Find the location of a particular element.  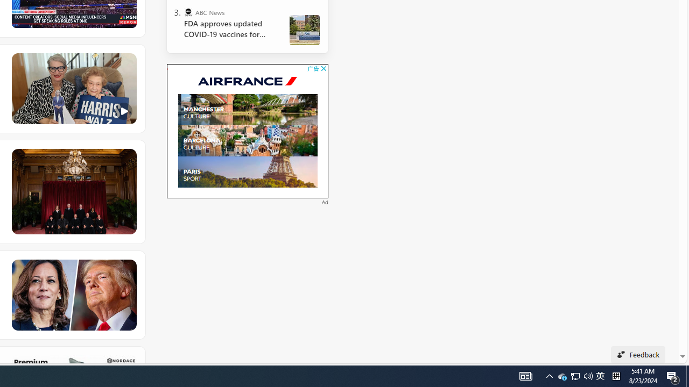

ABC News is located at coordinates (188, 12).